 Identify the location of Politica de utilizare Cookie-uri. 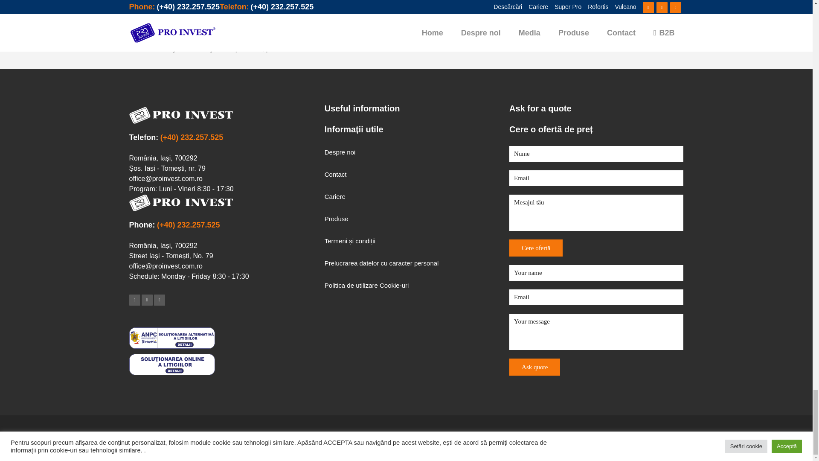
(410, 285).